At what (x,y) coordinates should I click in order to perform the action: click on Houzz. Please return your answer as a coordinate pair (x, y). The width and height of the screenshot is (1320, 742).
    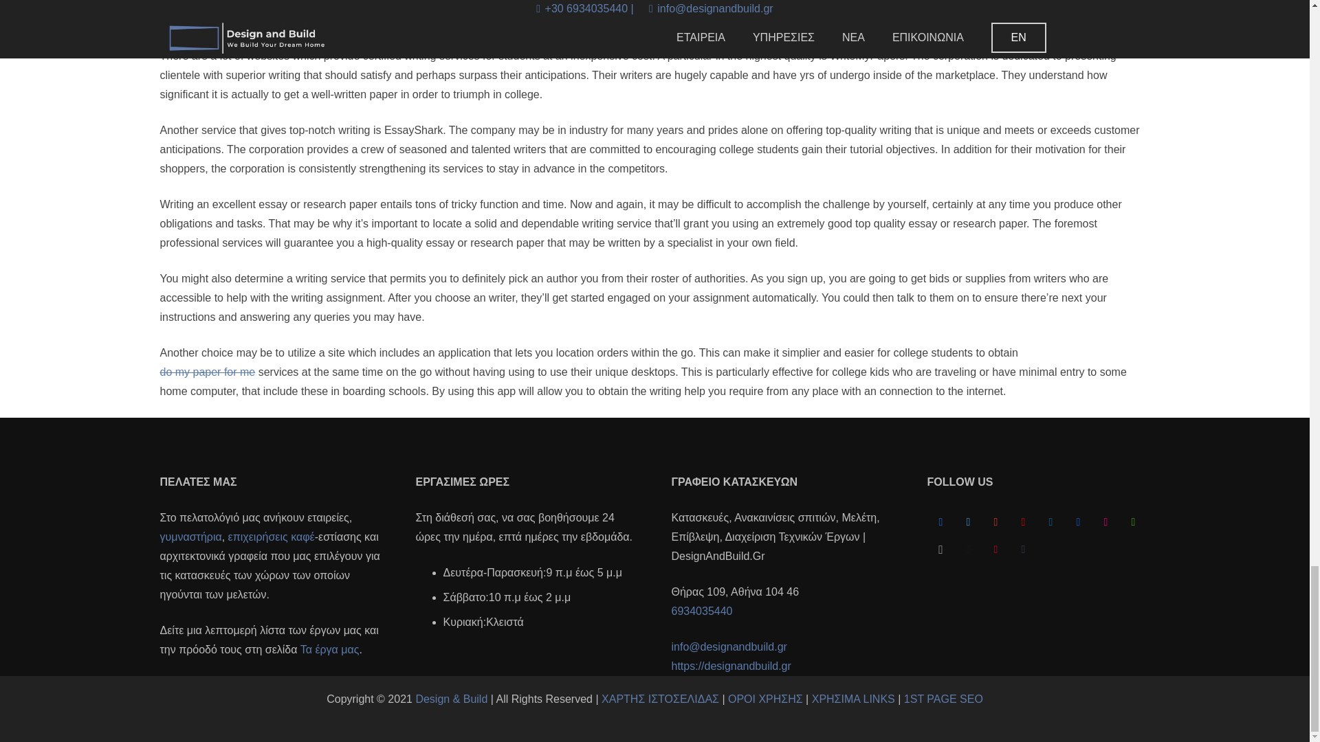
    Looking at the image, I should click on (1133, 521).